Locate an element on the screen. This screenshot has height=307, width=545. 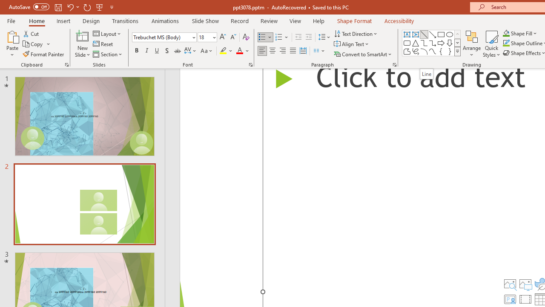
Shapes is located at coordinates (457, 51).